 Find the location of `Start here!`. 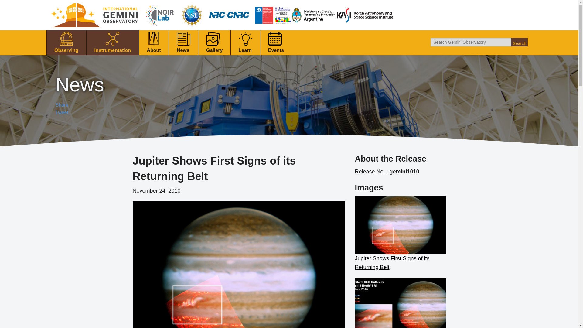

Start here! is located at coordinates (66, 62).